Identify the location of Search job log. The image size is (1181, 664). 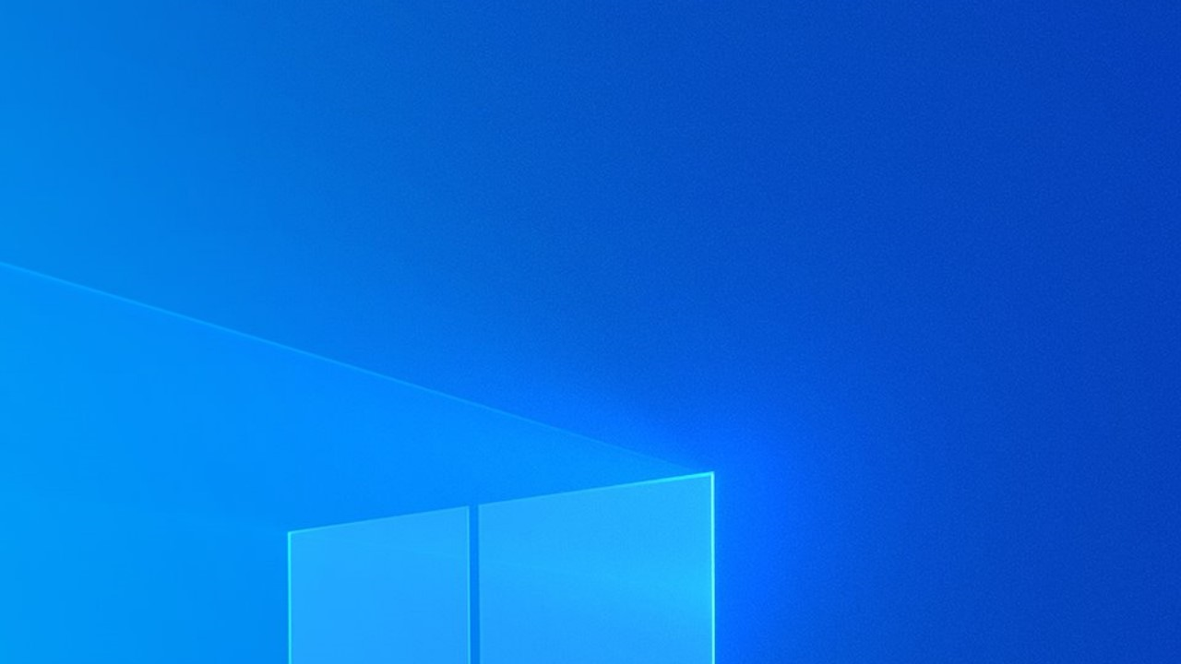
(755, 133).